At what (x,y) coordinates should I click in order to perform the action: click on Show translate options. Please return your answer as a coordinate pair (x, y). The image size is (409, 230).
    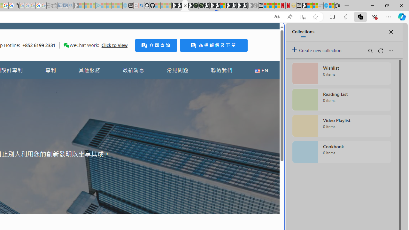
    Looking at the image, I should click on (277, 17).